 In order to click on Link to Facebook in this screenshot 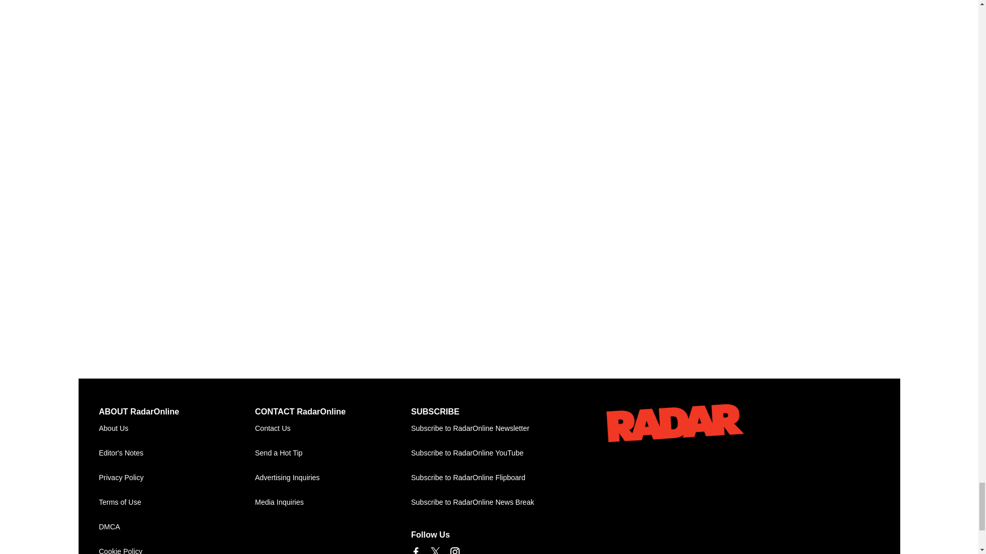, I will do `click(415, 551)`.